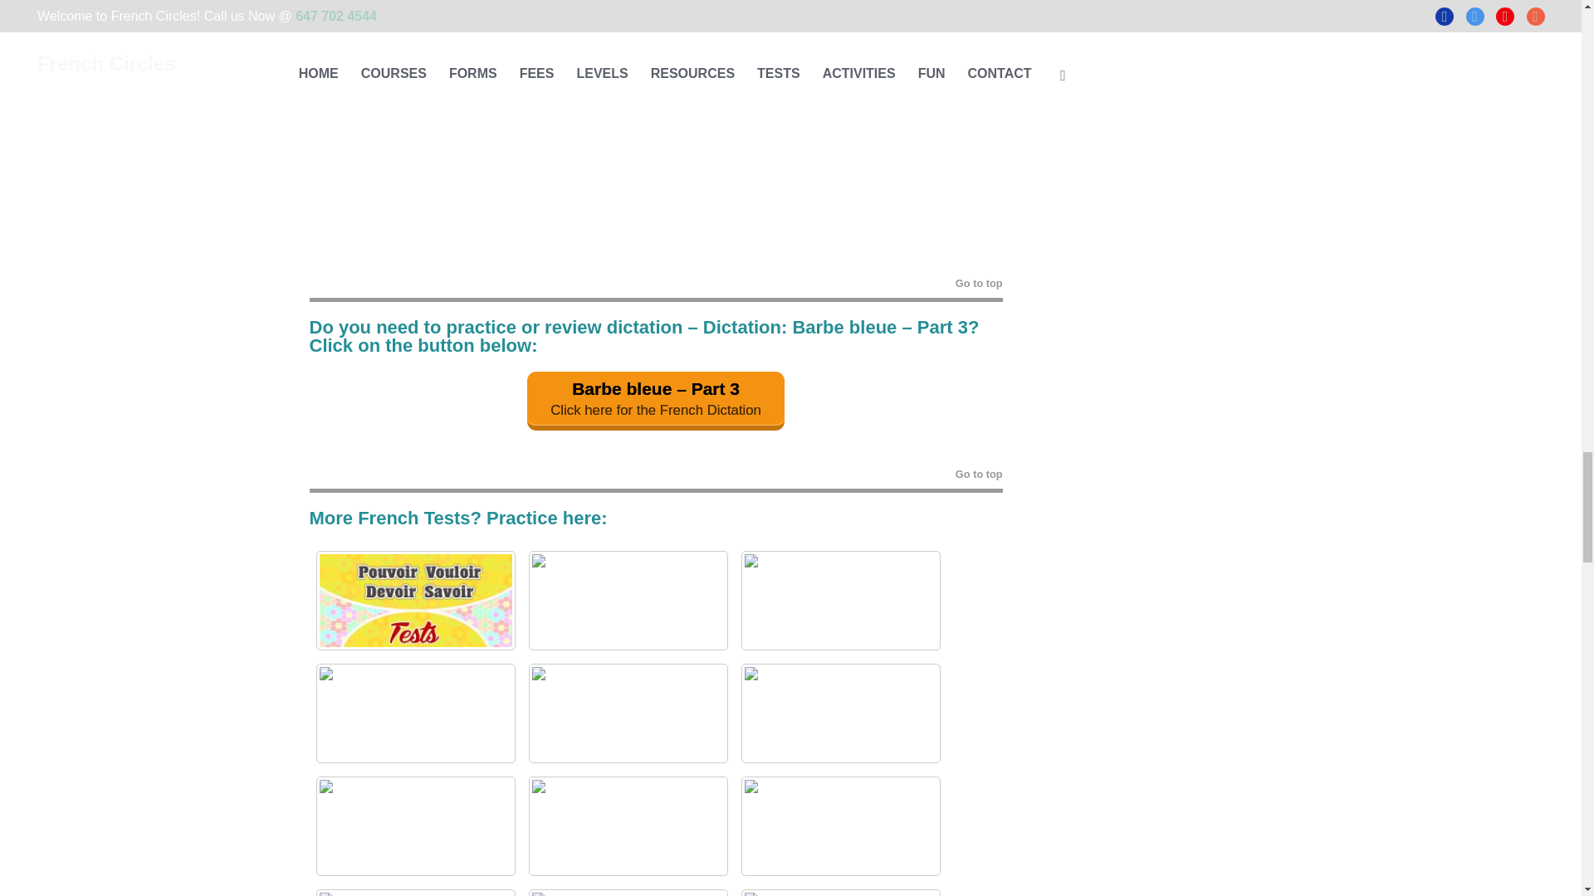 The image size is (1594, 896). Describe the element at coordinates (627, 601) in the screenshot. I see `Adjectives T1L1 French test` at that location.